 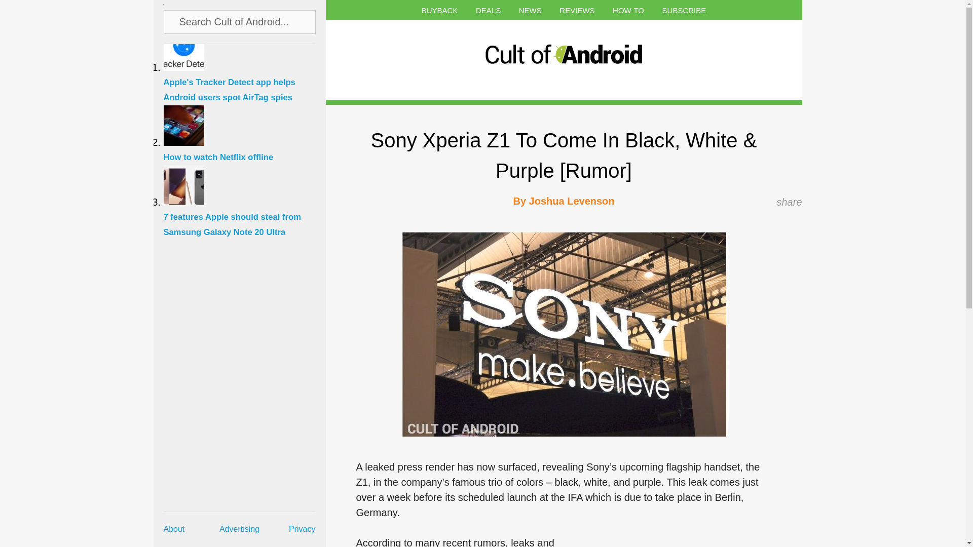 What do you see at coordinates (244, 151) in the screenshot?
I see `How to watch Netflix offline` at bounding box center [244, 151].